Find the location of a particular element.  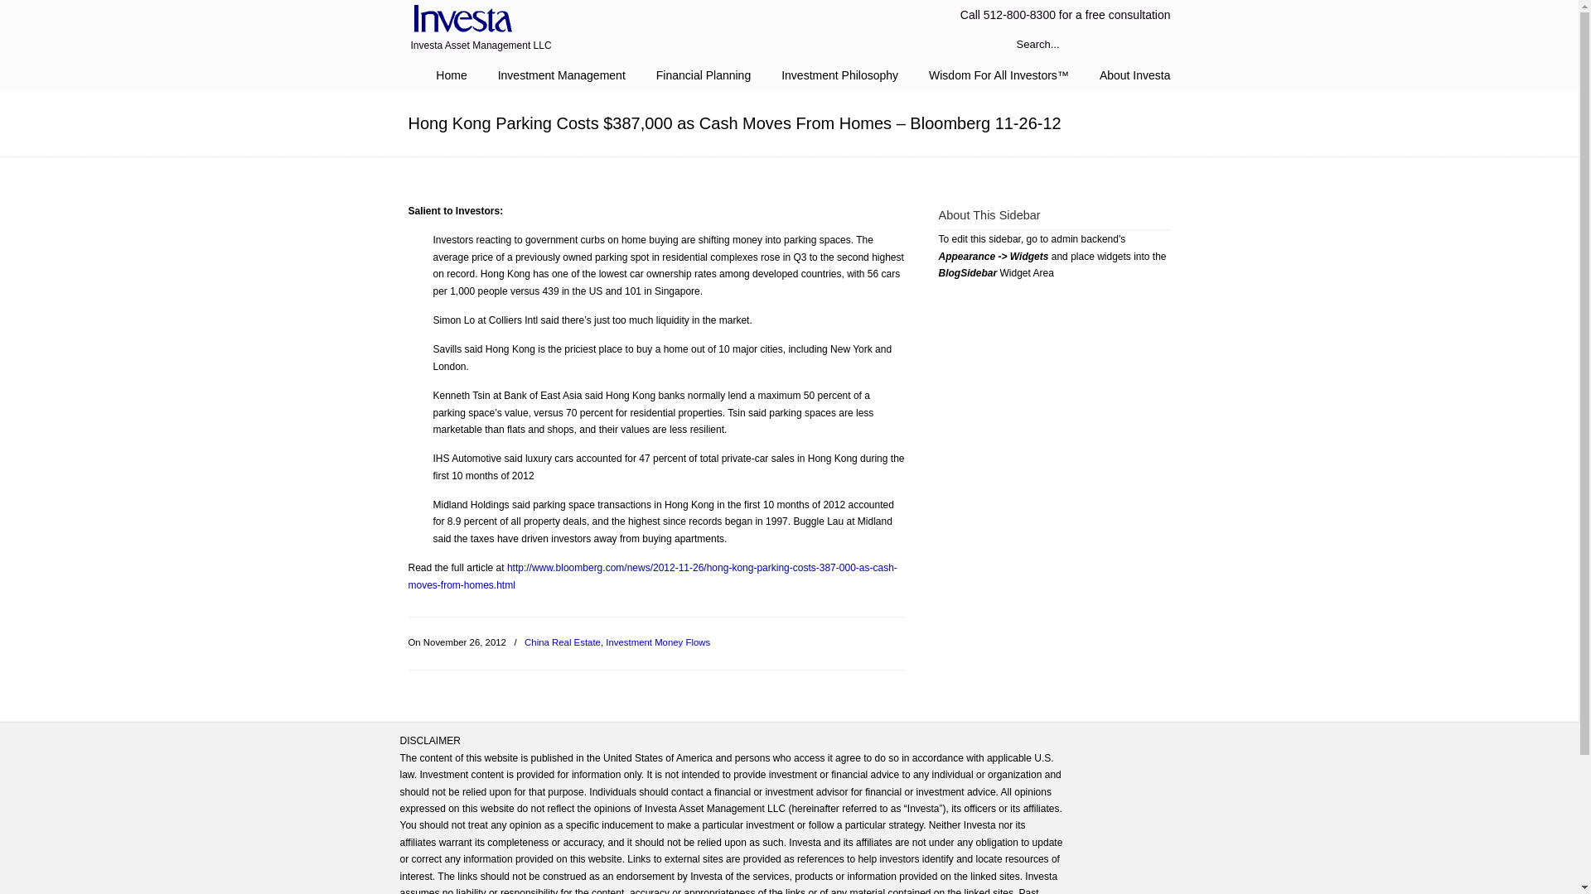

Financial Planning is located at coordinates (703, 75).